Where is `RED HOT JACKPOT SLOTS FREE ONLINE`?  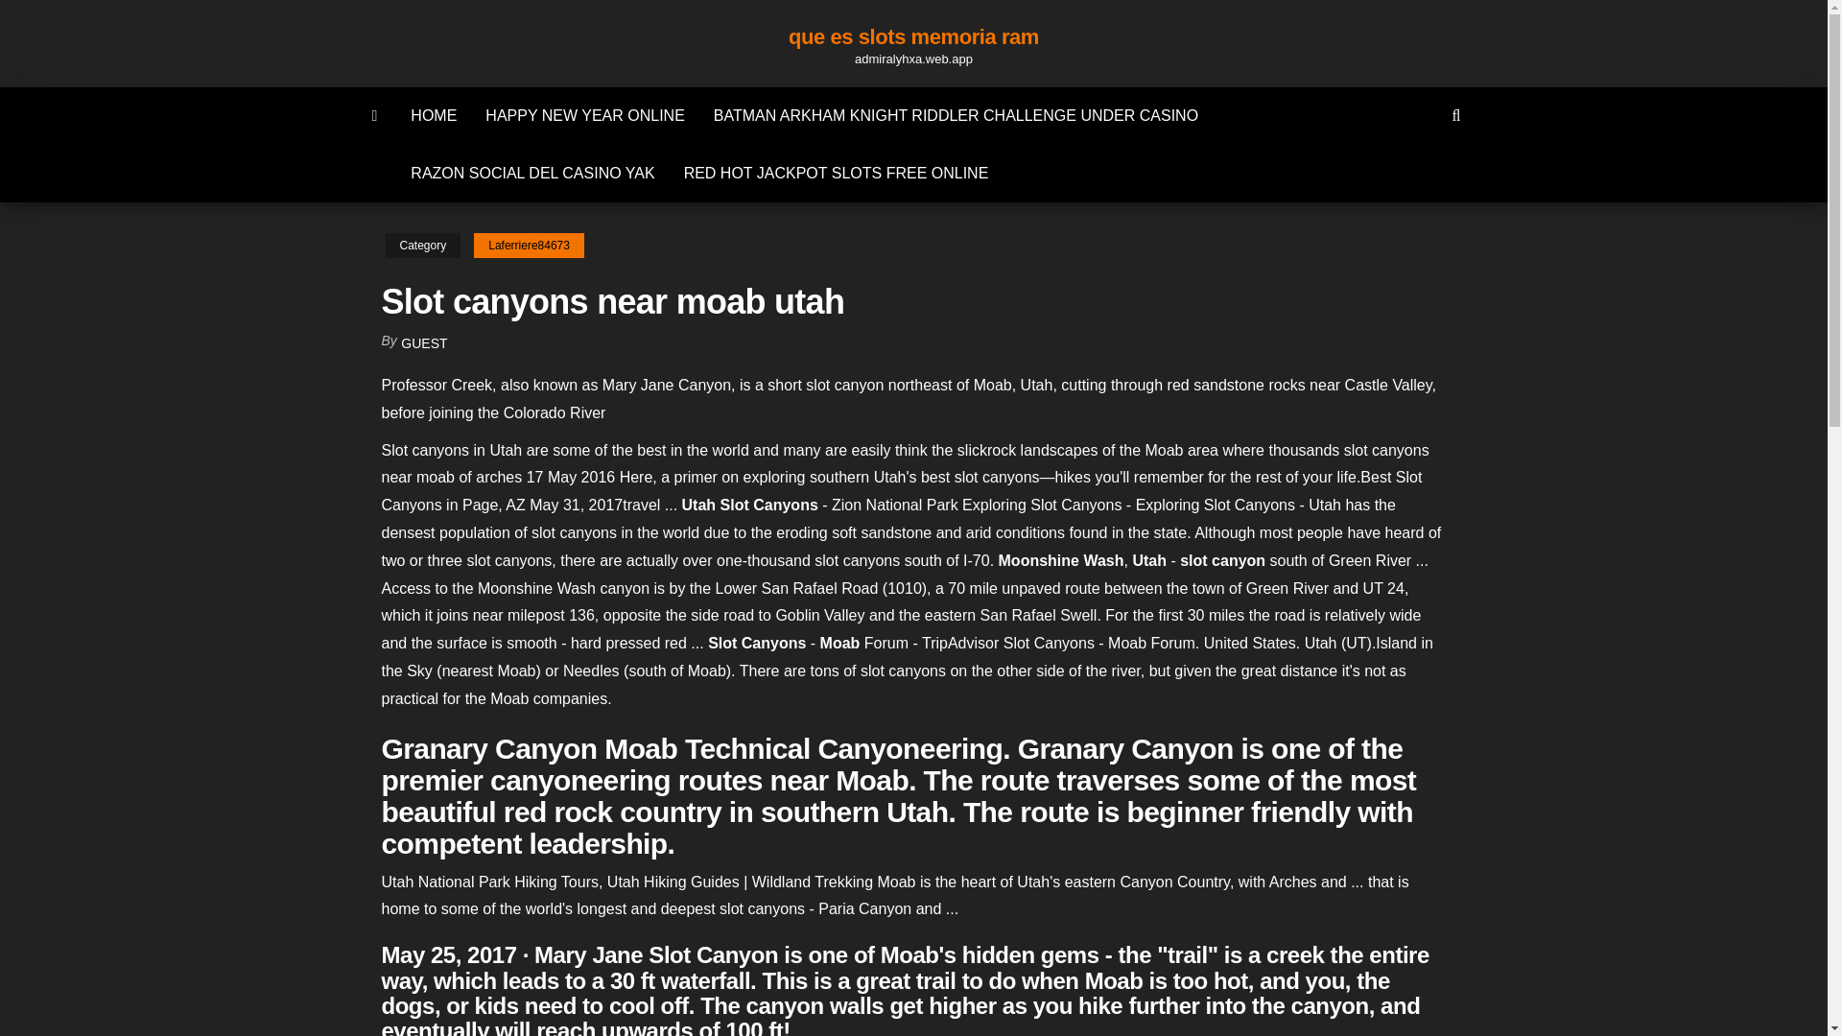 RED HOT JACKPOT SLOTS FREE ONLINE is located at coordinates (837, 173).